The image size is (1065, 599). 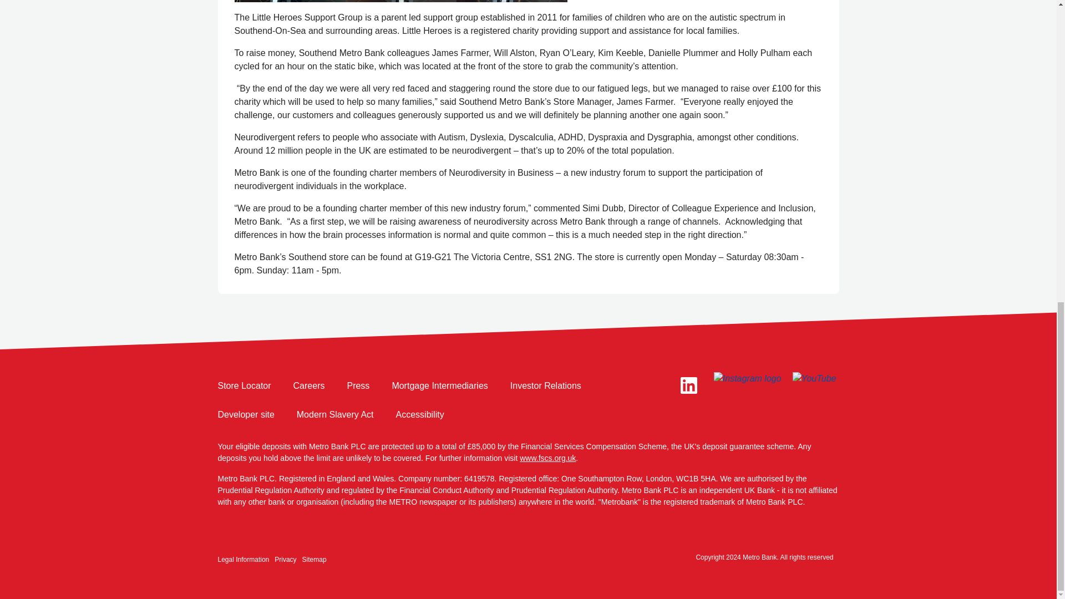 I want to click on Developer site, so click(x=245, y=415).